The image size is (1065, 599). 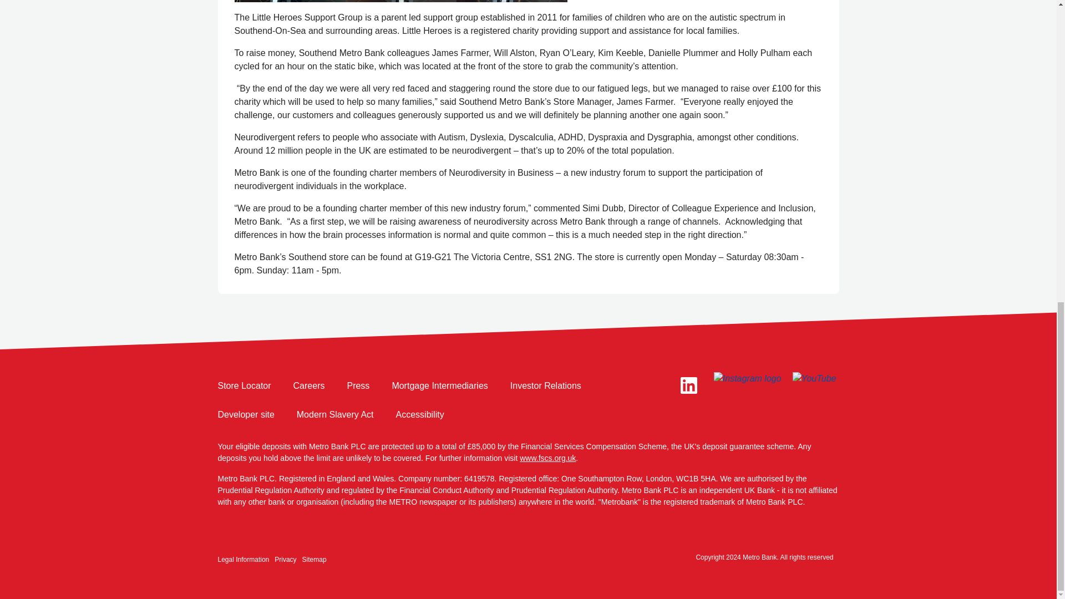 I want to click on Developer site, so click(x=245, y=415).